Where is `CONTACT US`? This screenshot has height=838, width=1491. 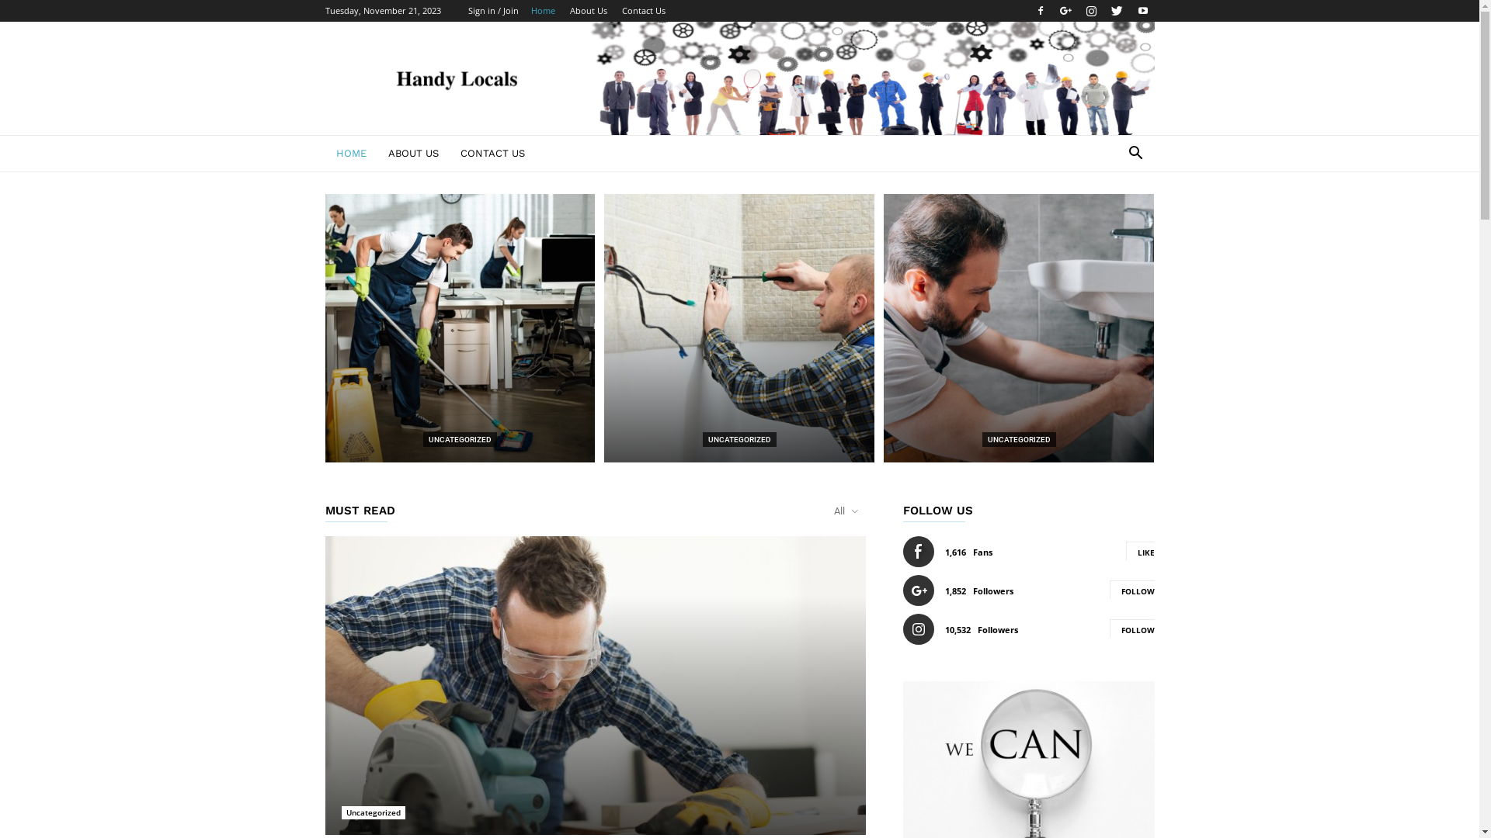
CONTACT US is located at coordinates (492, 154).